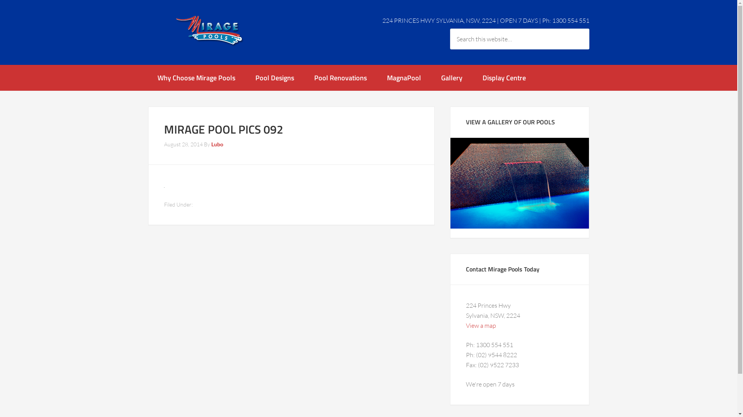  I want to click on Search, so click(589, 29).